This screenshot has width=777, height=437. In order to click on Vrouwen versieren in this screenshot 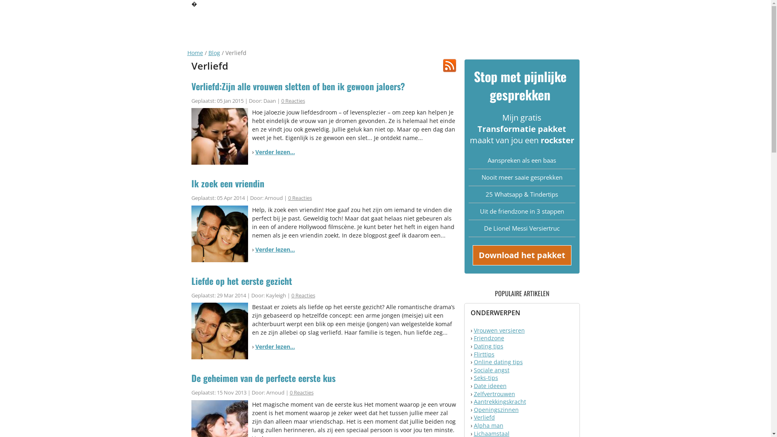, I will do `click(499, 330)`.